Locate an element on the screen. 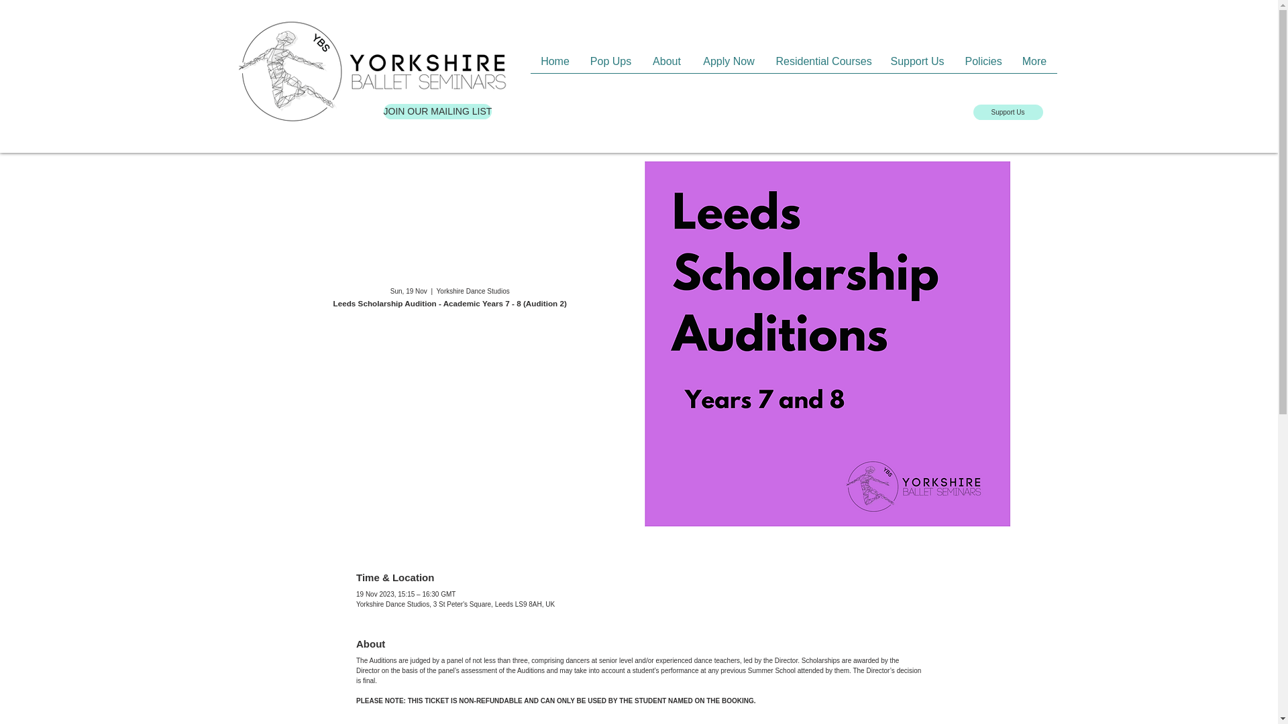  Support Us is located at coordinates (918, 66).